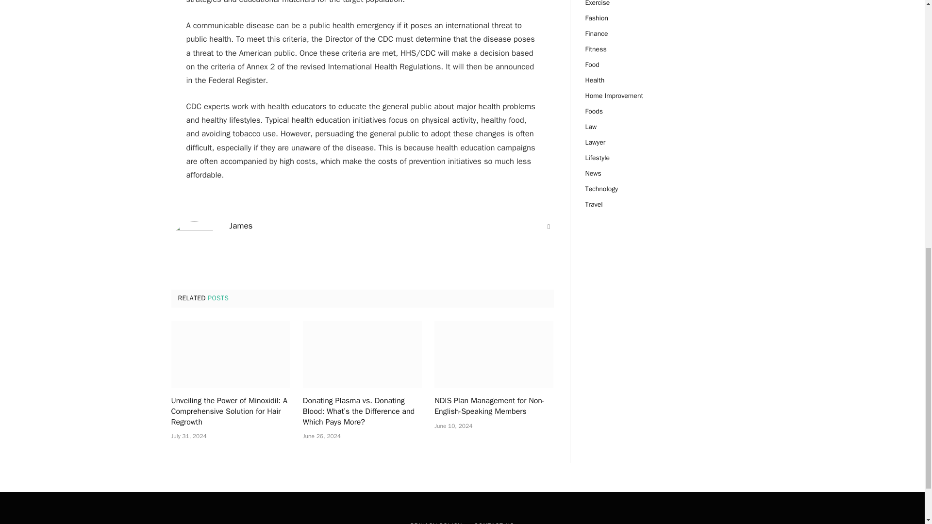 The width and height of the screenshot is (932, 524). What do you see at coordinates (494, 407) in the screenshot?
I see `NDIS Plan Management for Non-English-Speaking Members` at bounding box center [494, 407].